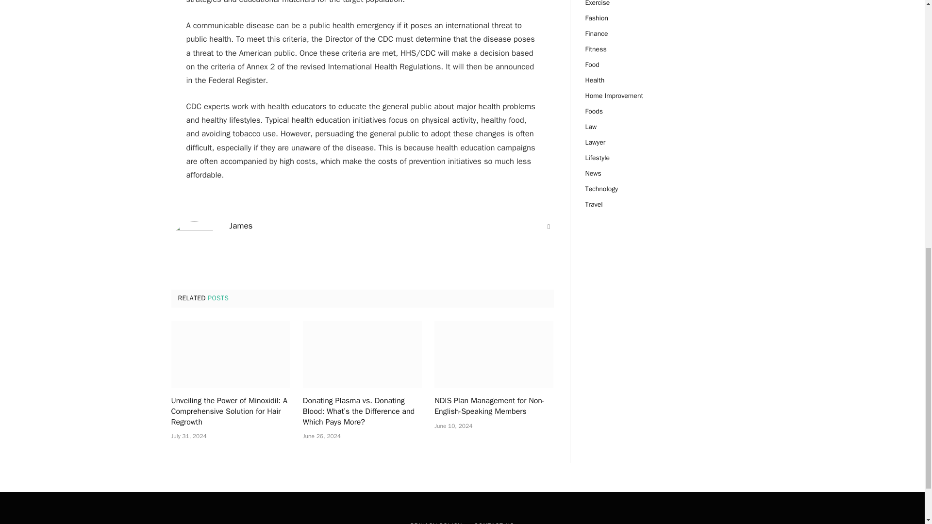 The width and height of the screenshot is (932, 524). What do you see at coordinates (494, 407) in the screenshot?
I see `NDIS Plan Management for Non-English-Speaking Members` at bounding box center [494, 407].